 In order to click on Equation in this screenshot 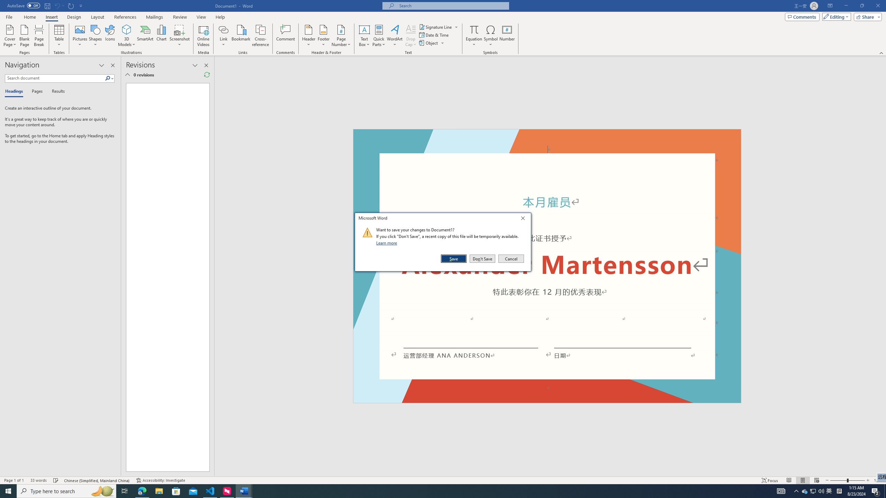, I will do `click(429, 43)`.